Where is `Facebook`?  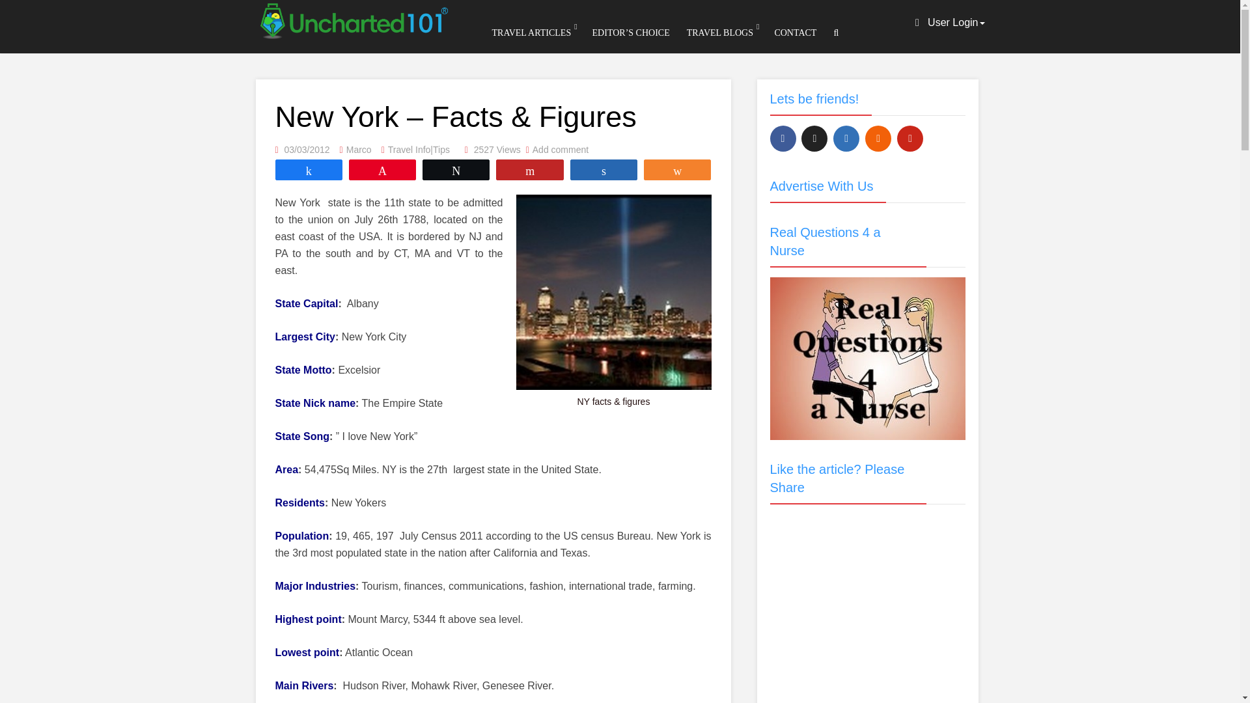
Facebook is located at coordinates (783, 139).